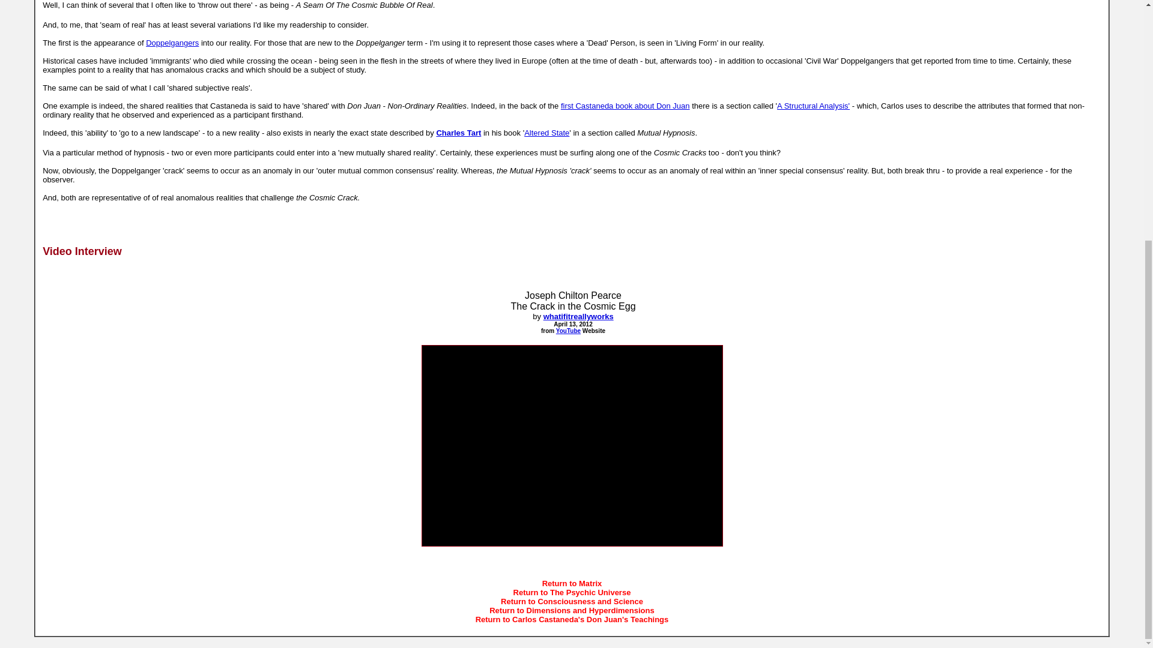 The image size is (1153, 648). I want to click on Return to Carlos Castaneda's Don Juan's Teachings, so click(572, 619).